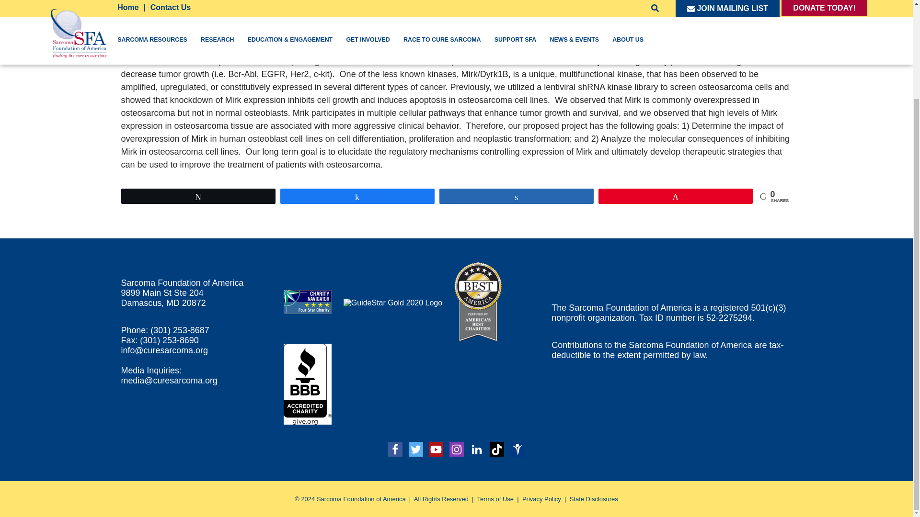  Describe the element at coordinates (395, 449) in the screenshot. I see `Like Sarcoma Foundation of America on Facebook` at that location.